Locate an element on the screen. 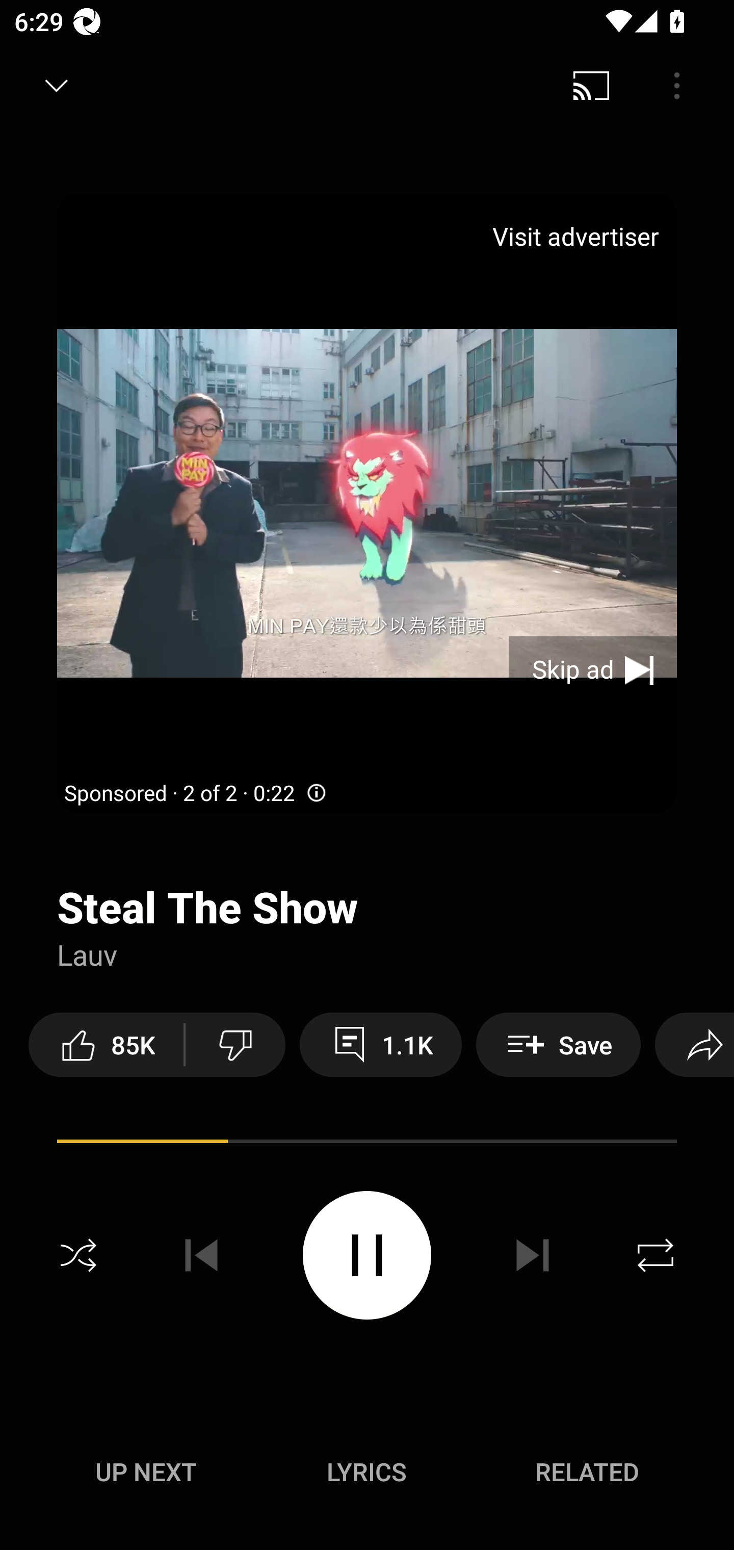  Up next UP NEXT Lyrics LYRICS Related RELATED is located at coordinates (367, 1475).